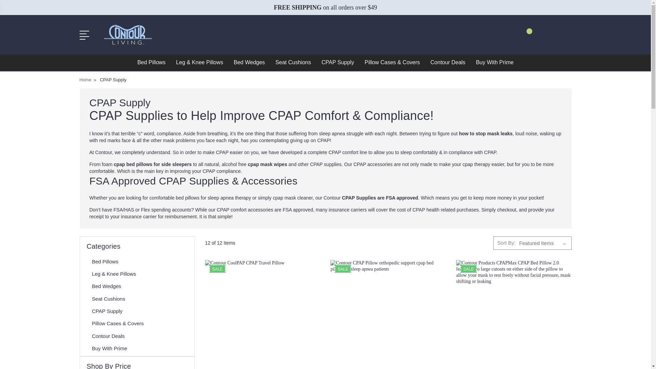 This screenshot has width=656, height=369. I want to click on Bed Wedges, so click(108, 286).